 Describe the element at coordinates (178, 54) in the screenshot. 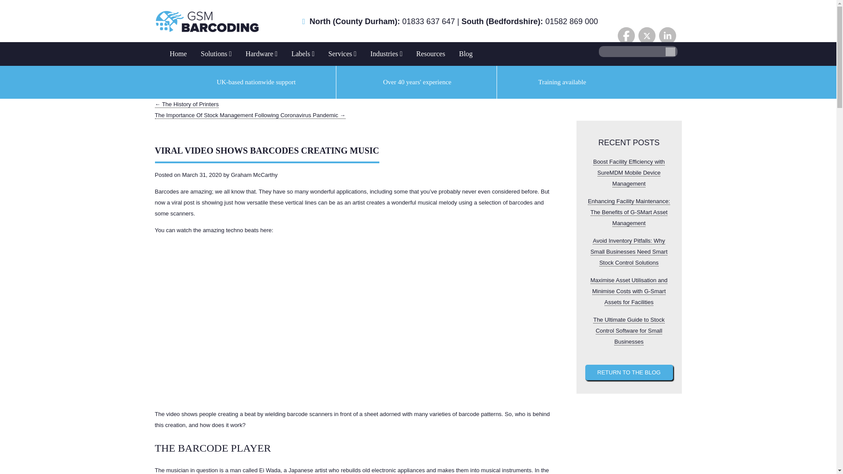

I see `Home` at that location.